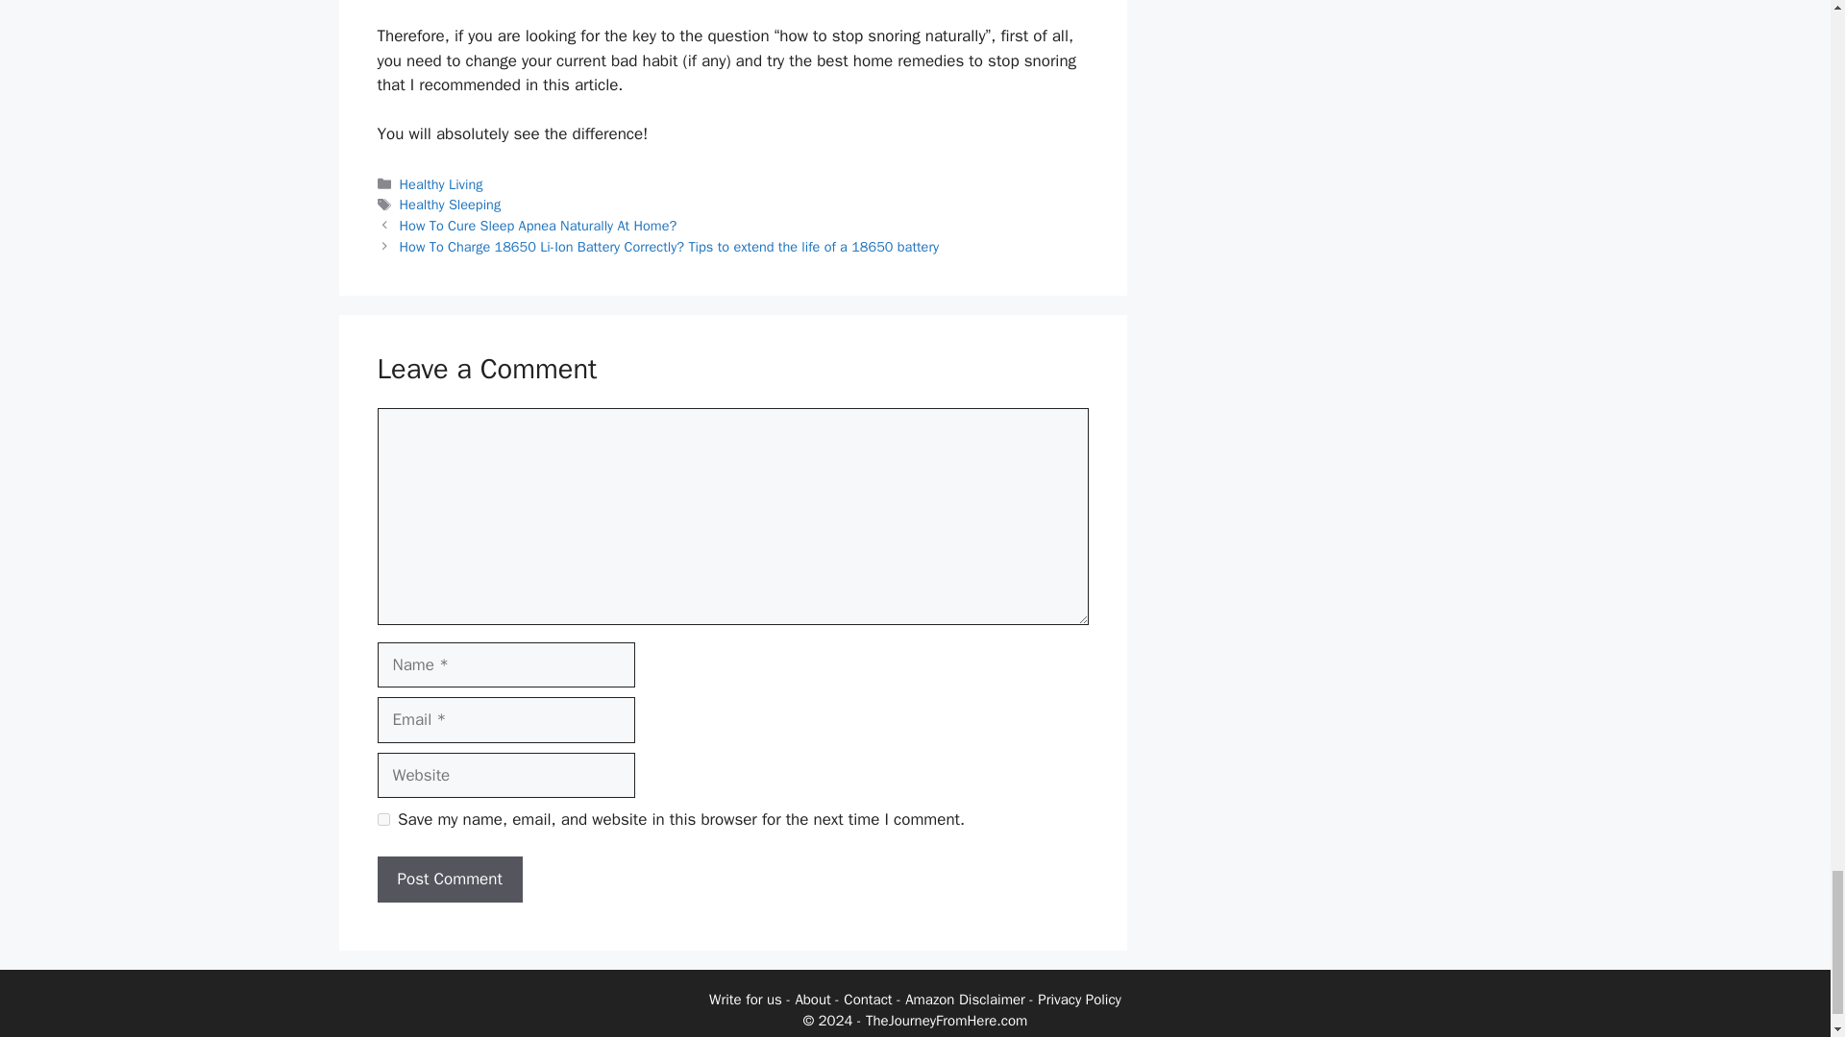 This screenshot has height=1037, width=1845. Describe the element at coordinates (449, 880) in the screenshot. I see `Post Comment` at that location.